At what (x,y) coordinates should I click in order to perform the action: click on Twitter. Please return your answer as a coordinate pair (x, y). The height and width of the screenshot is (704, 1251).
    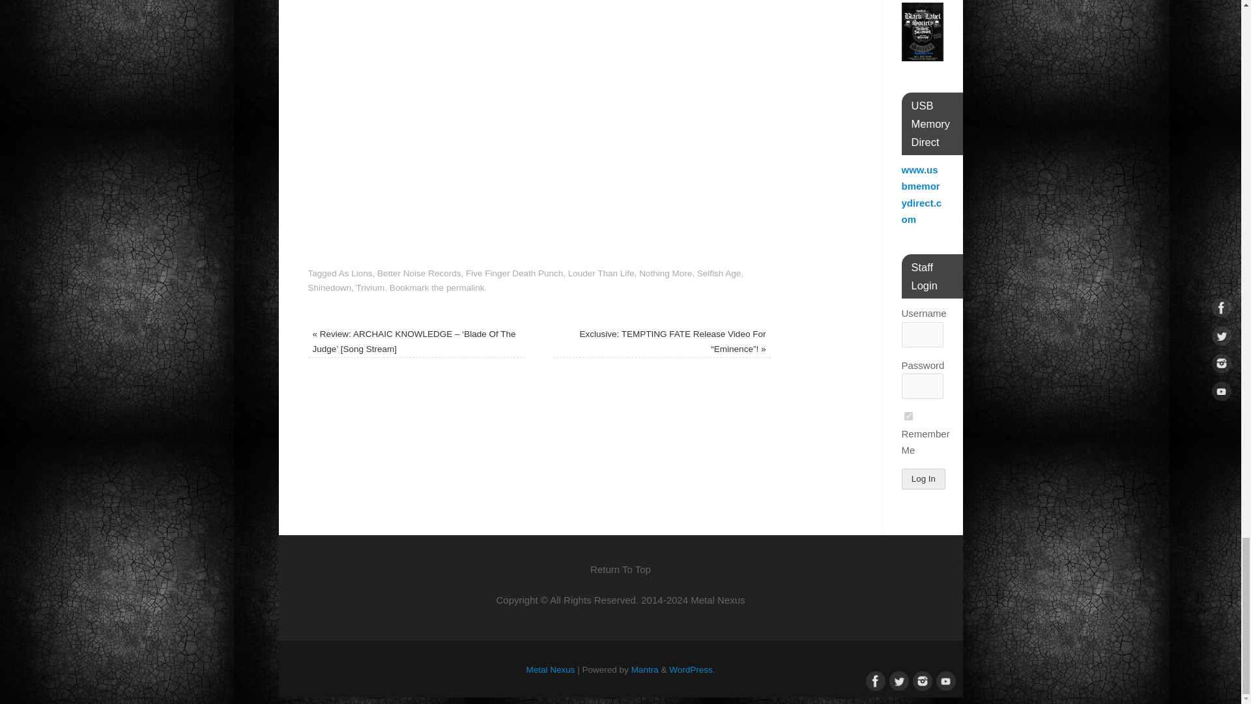
    Looking at the image, I should click on (897, 680).